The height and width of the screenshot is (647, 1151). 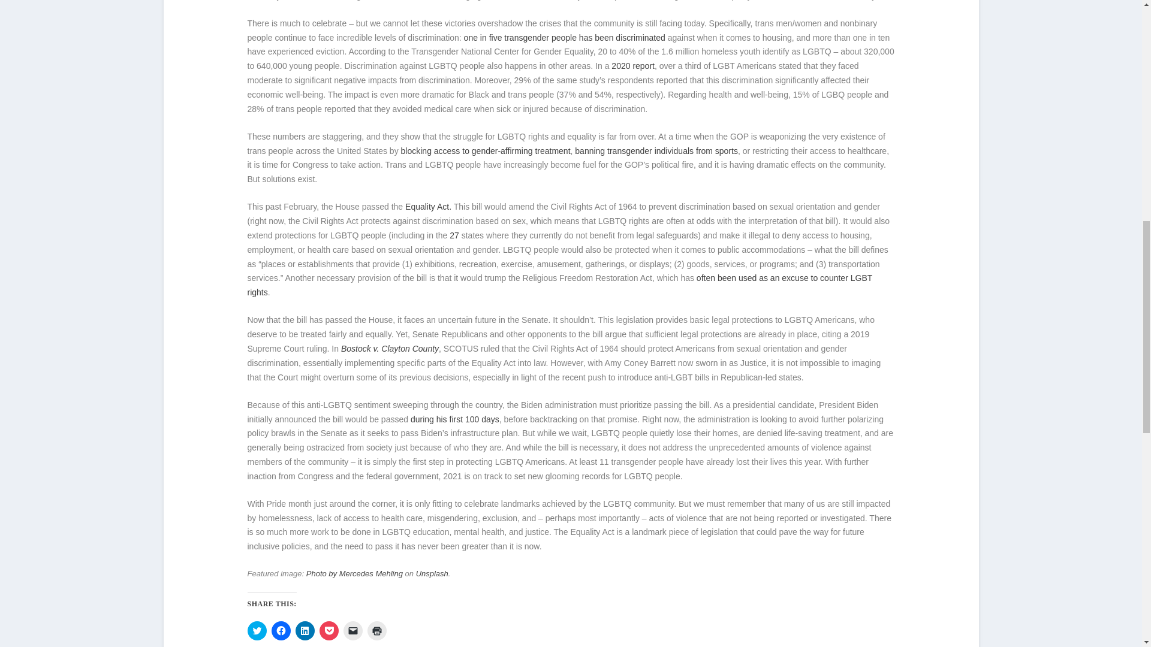 What do you see at coordinates (305, 630) in the screenshot?
I see `Click to share on LinkedIn` at bounding box center [305, 630].